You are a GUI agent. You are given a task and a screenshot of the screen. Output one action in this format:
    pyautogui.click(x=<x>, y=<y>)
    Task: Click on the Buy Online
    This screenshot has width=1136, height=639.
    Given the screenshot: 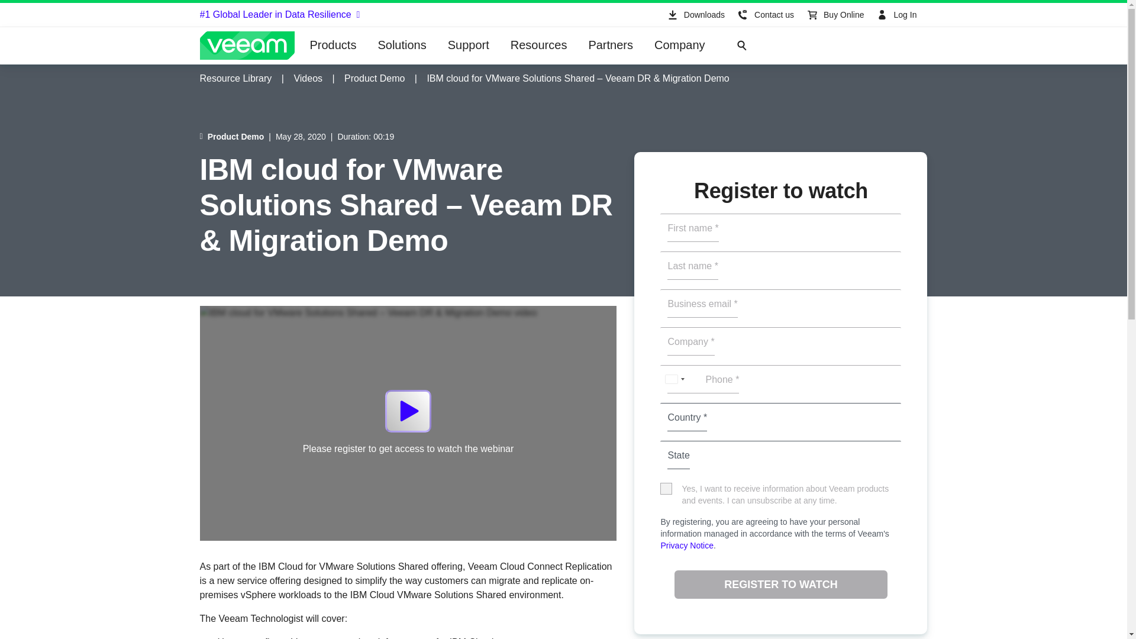 What is the action you would take?
    pyautogui.click(x=834, y=15)
    